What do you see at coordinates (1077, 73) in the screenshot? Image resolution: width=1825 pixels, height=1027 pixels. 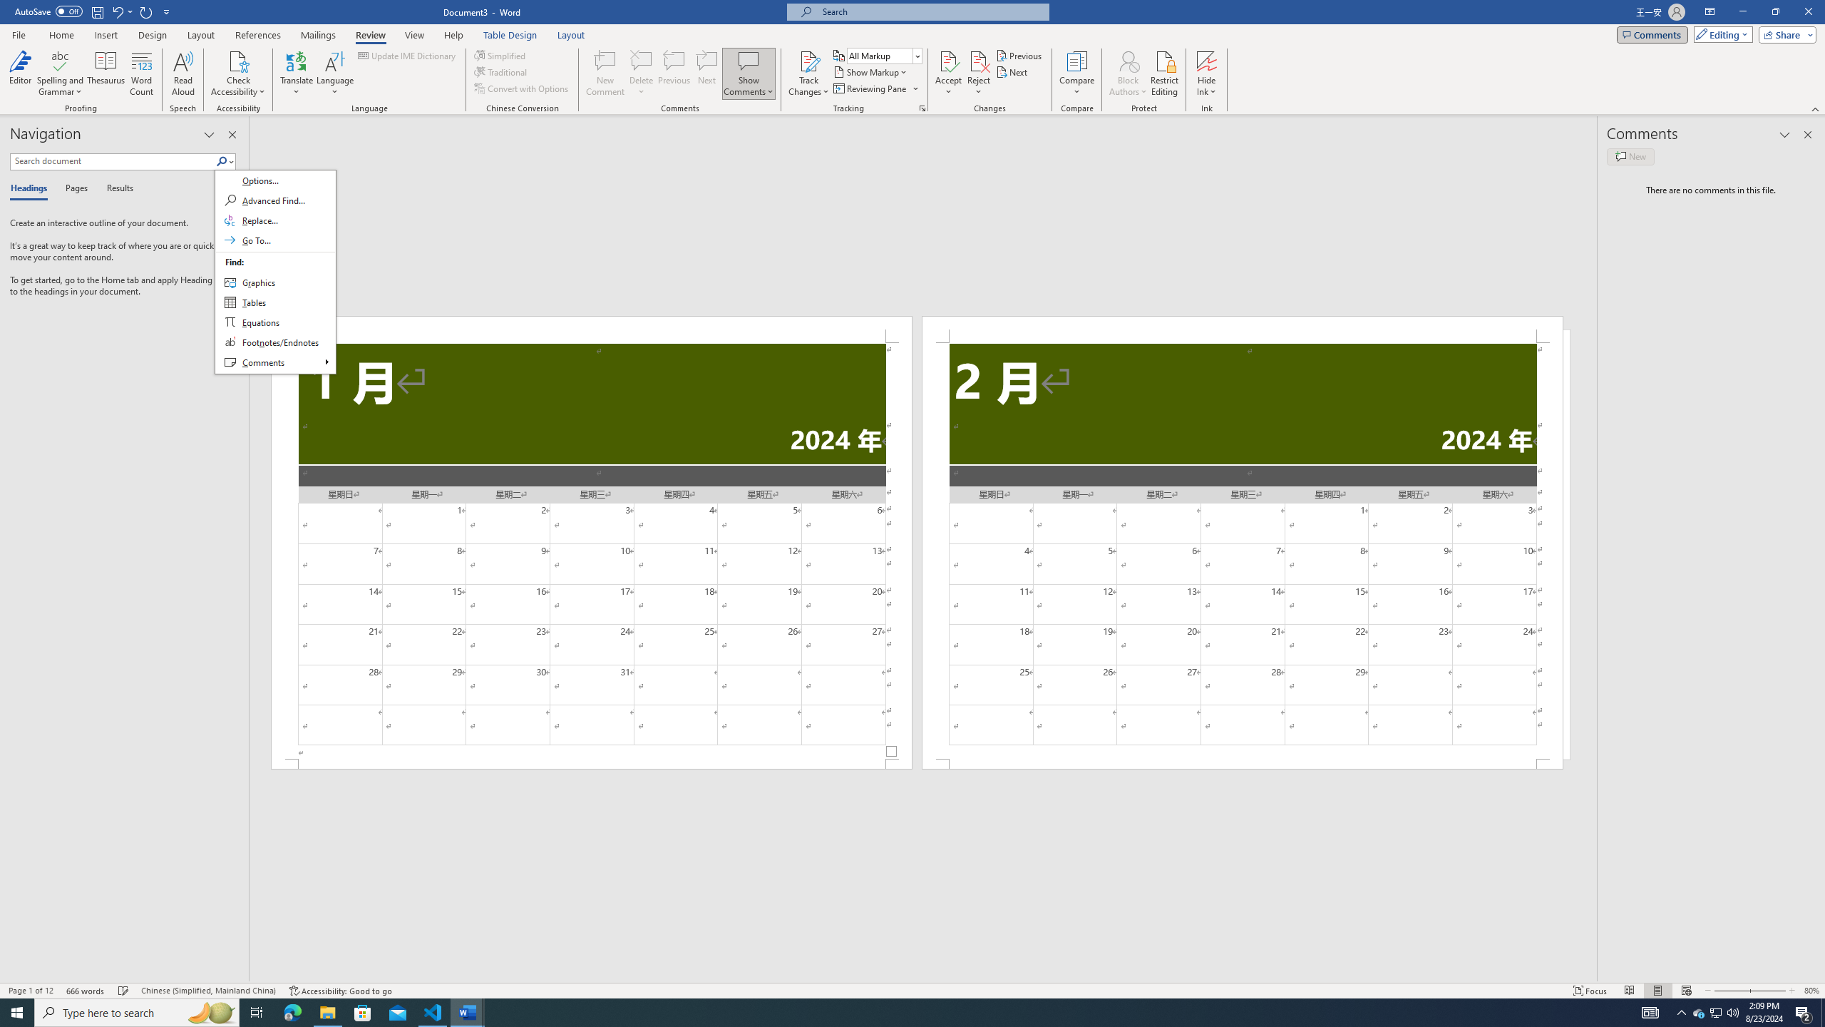 I see `Compare` at bounding box center [1077, 73].